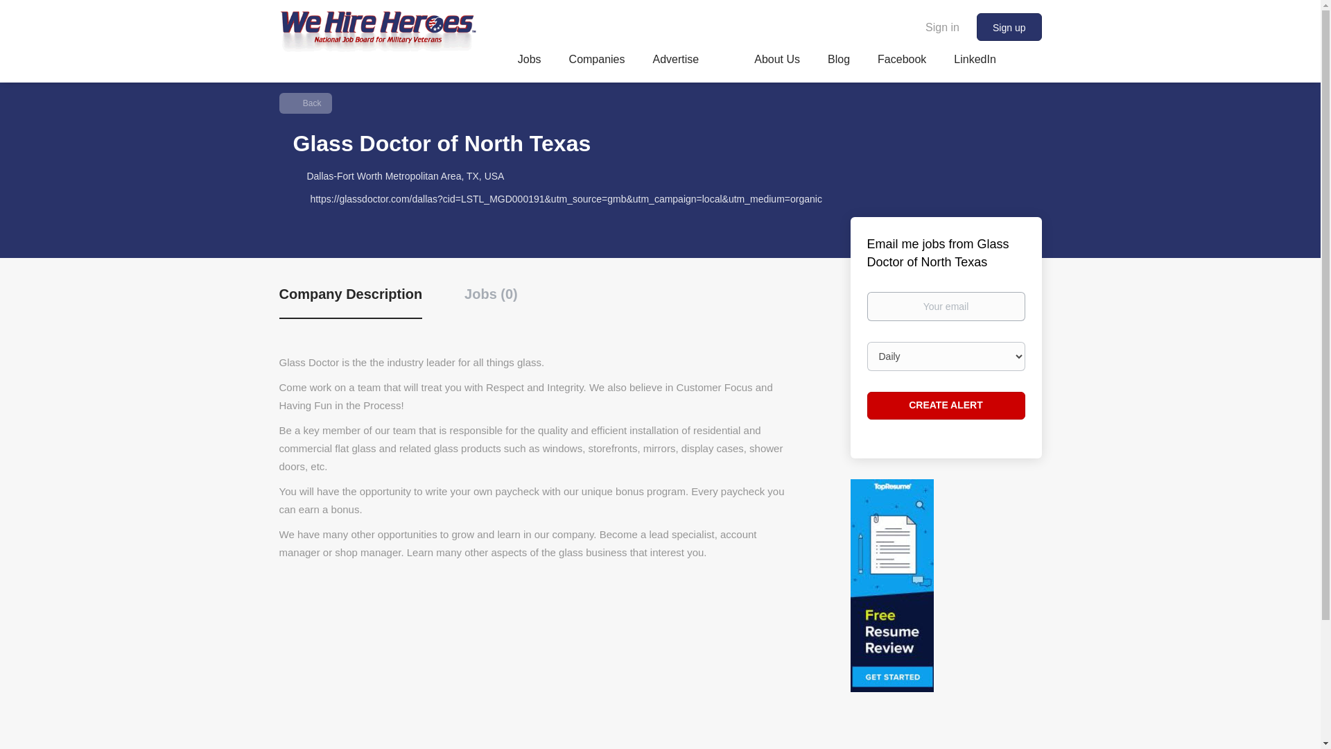  What do you see at coordinates (975, 61) in the screenshot?
I see `LinkedIn` at bounding box center [975, 61].